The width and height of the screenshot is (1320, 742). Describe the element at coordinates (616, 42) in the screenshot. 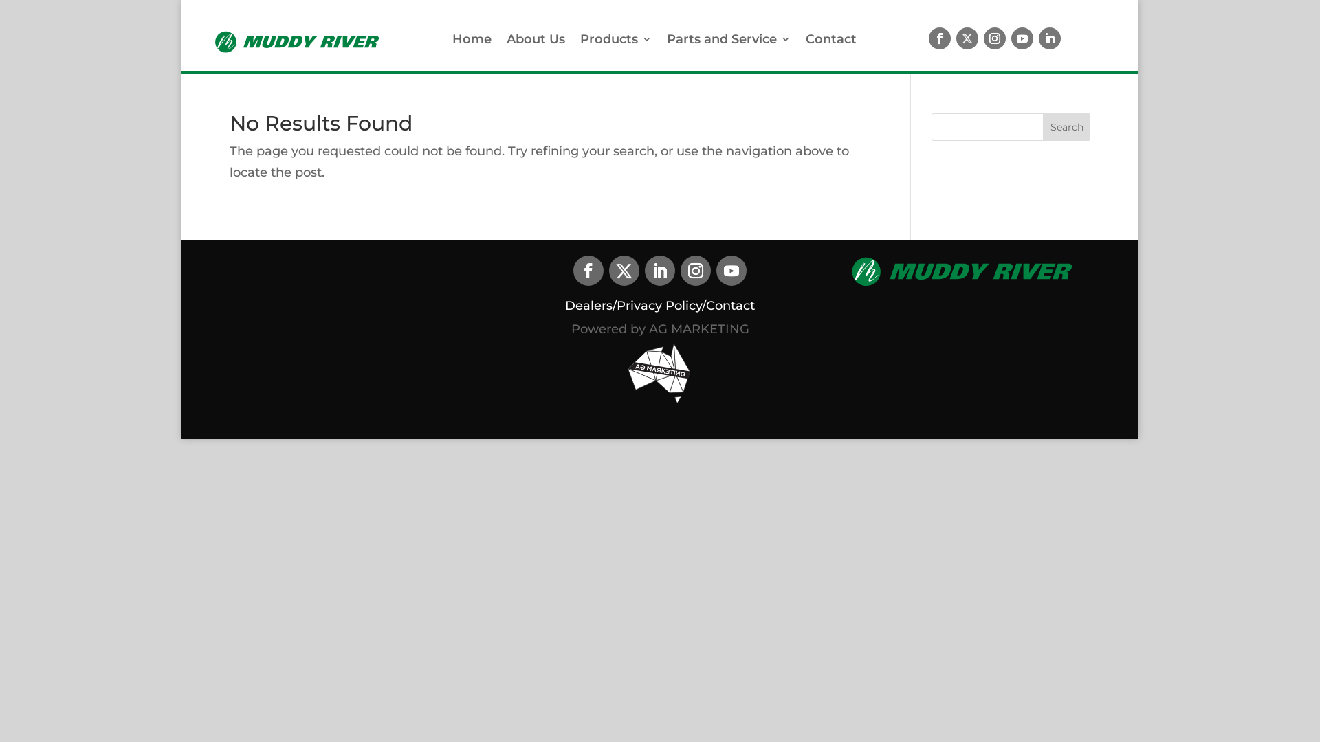

I see `Products` at that location.